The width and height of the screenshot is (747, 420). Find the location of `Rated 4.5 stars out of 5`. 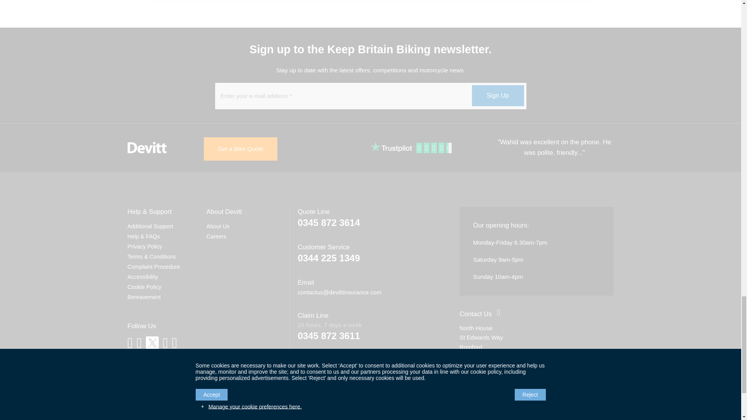

Rated 4.5 stars out of 5 is located at coordinates (435, 149).